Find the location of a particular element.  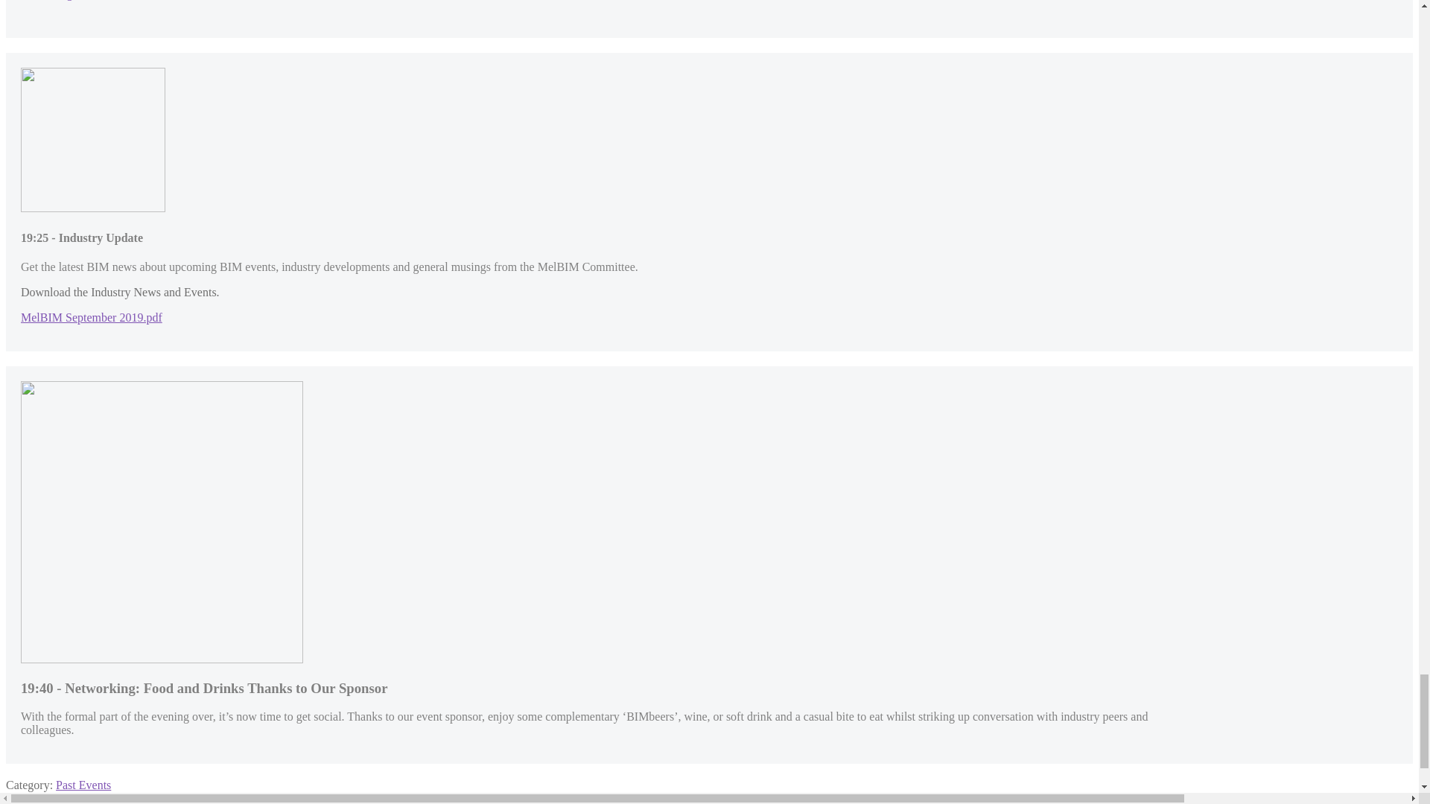

Past Events is located at coordinates (83, 785).